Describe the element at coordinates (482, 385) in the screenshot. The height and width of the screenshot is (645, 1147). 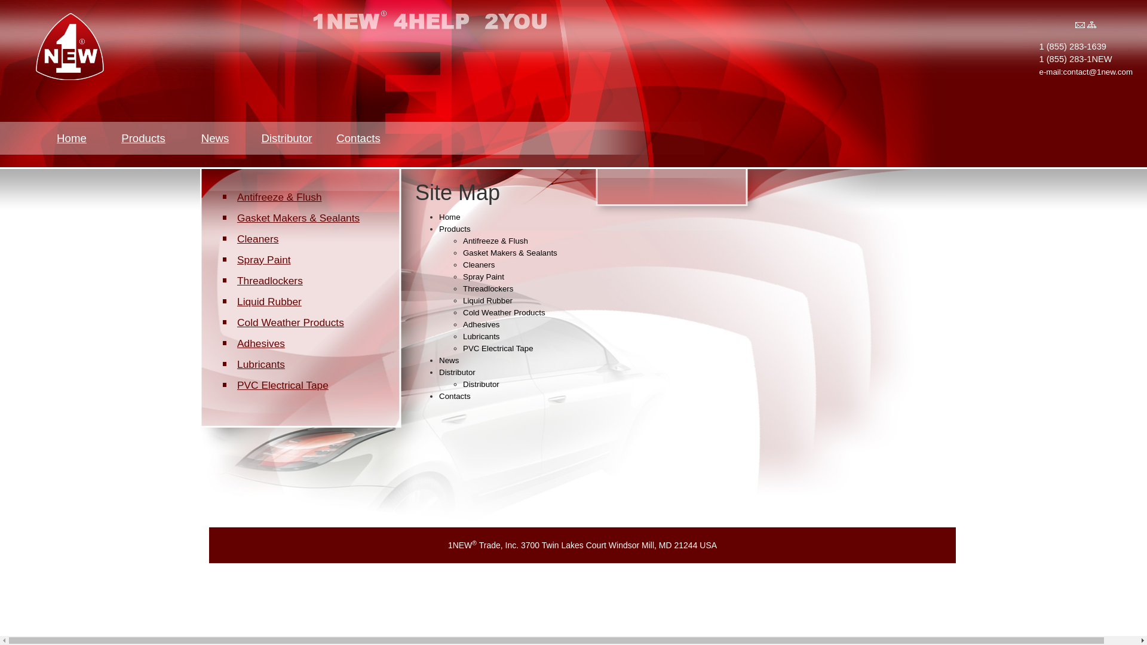
I see `Distributor` at that location.